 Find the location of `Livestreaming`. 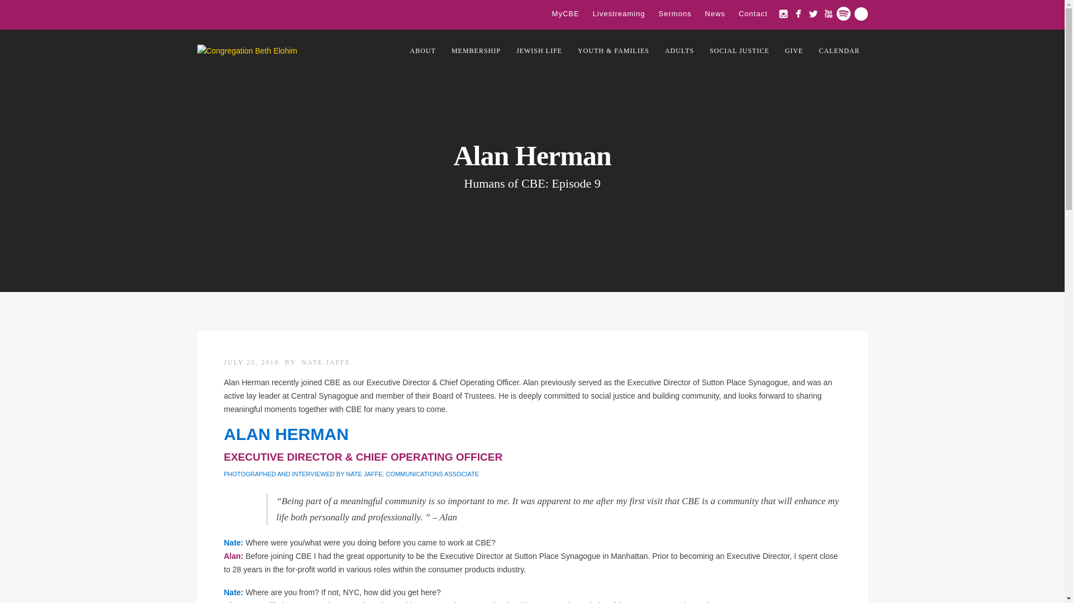

Livestreaming is located at coordinates (619, 13).